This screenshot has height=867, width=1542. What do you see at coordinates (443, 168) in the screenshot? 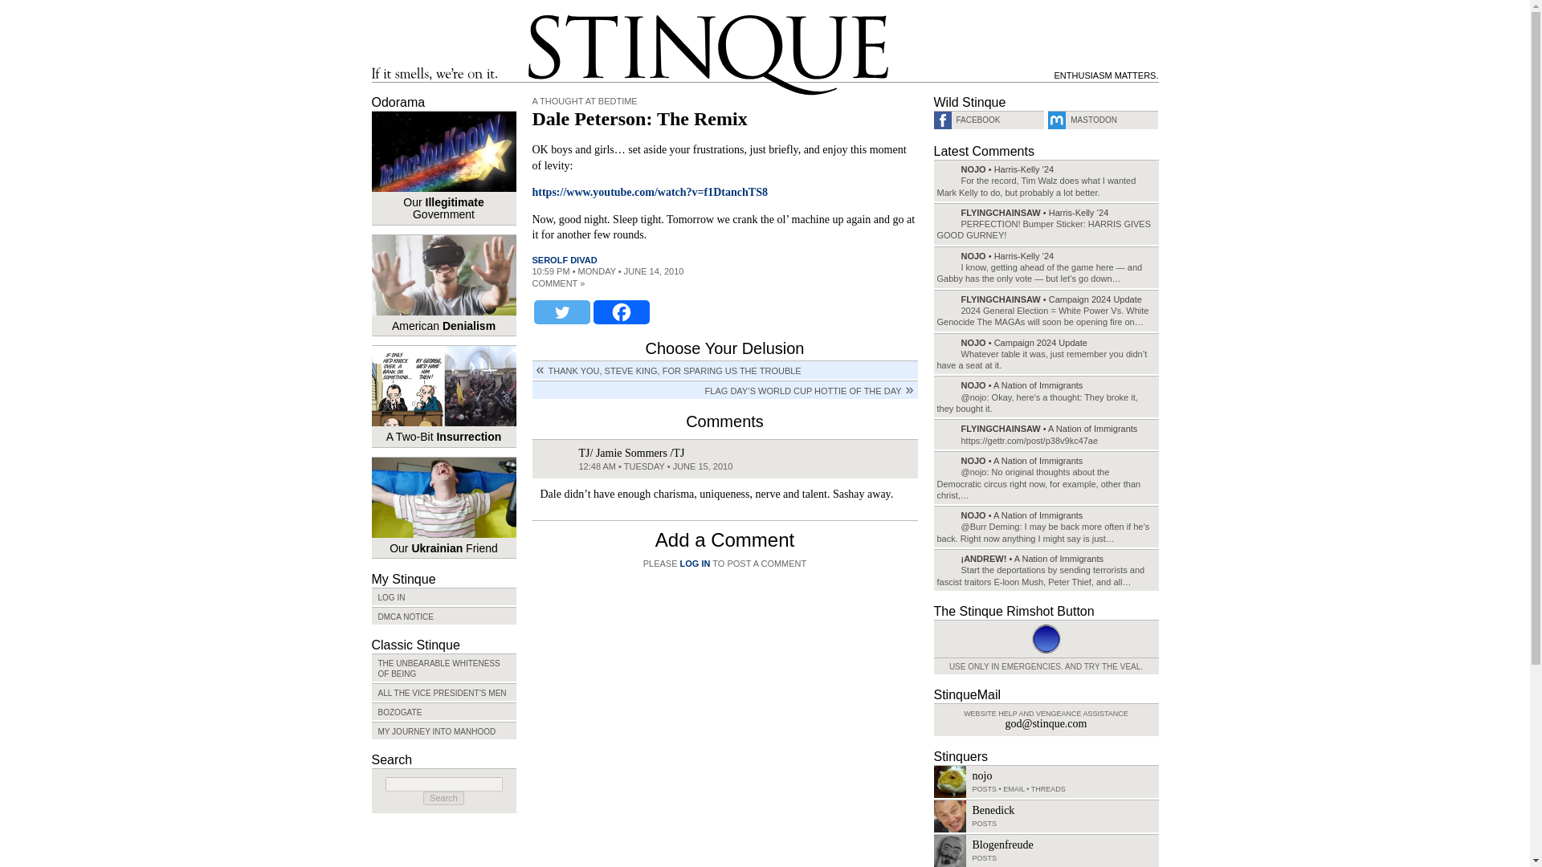
I see `Our Illegitimate Government` at bounding box center [443, 168].